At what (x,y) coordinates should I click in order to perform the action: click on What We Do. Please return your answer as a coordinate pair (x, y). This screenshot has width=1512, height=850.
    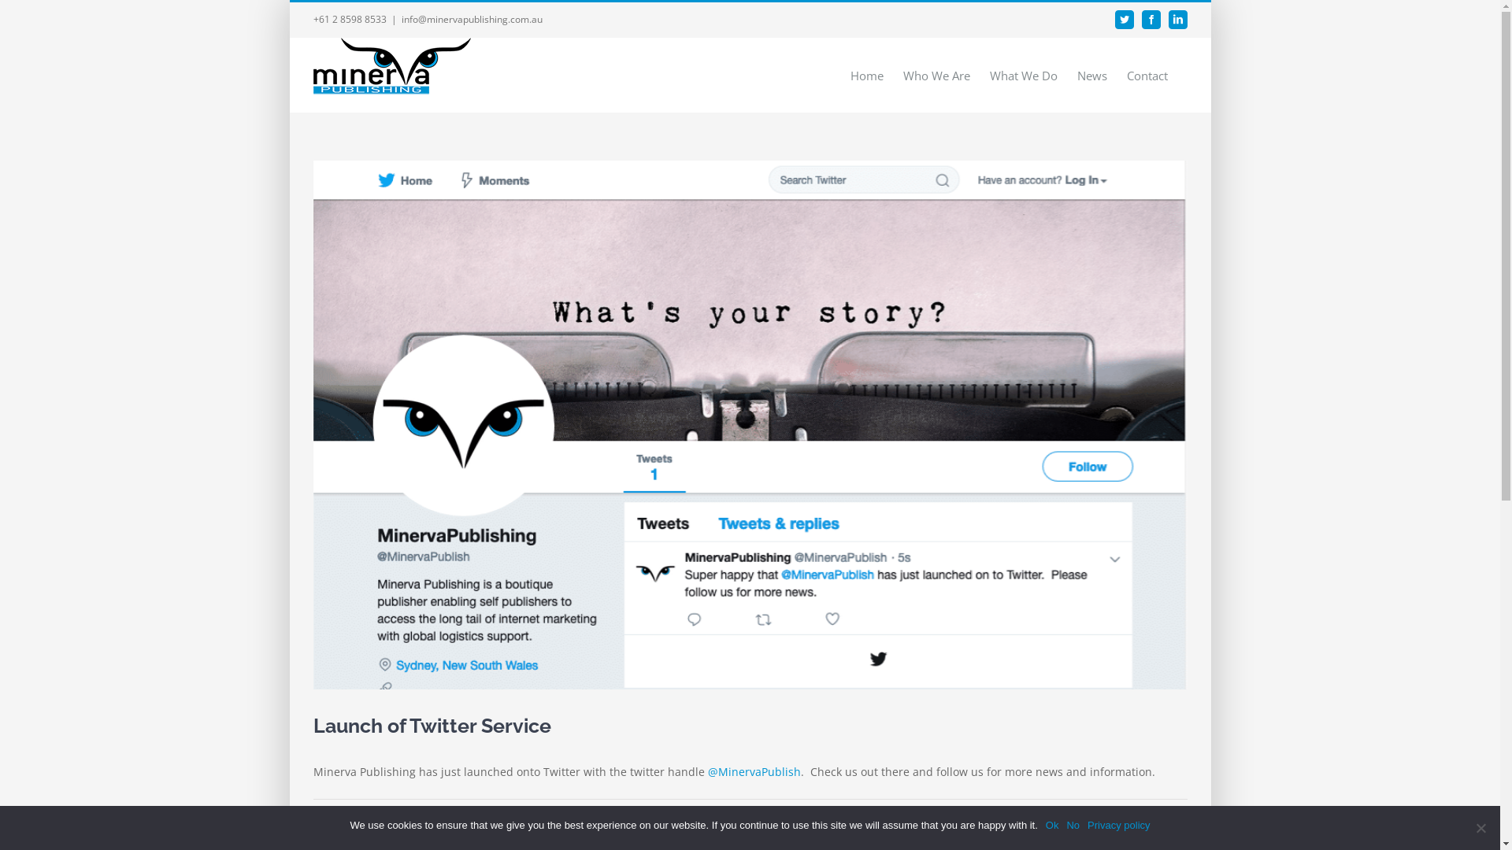
    Looking at the image, I should click on (1023, 76).